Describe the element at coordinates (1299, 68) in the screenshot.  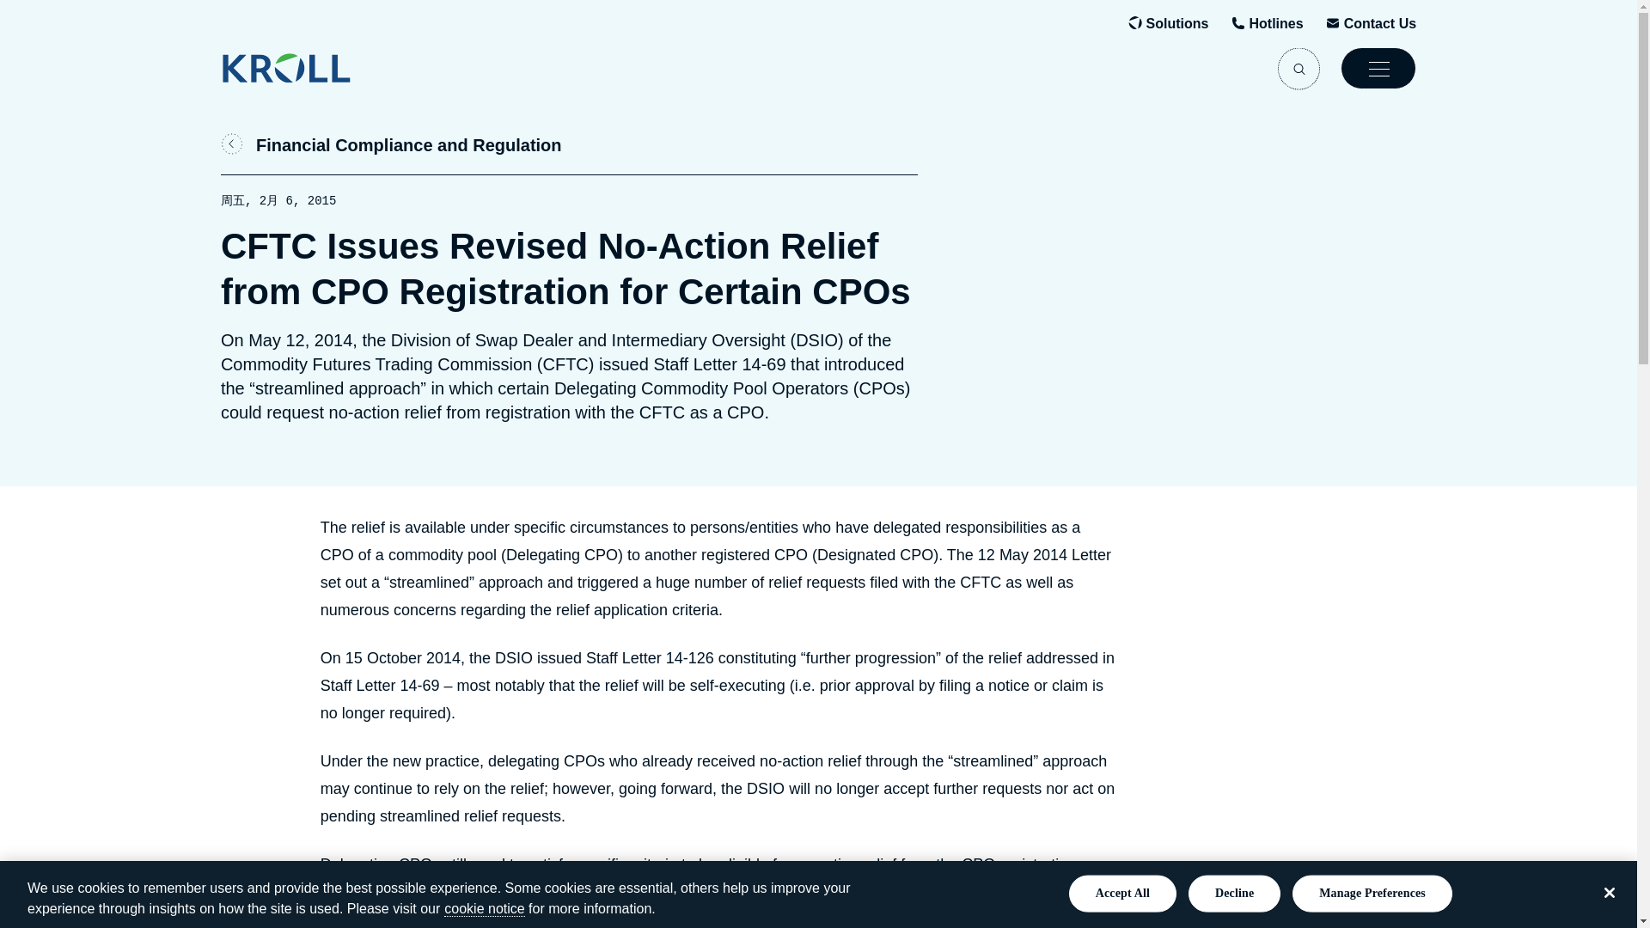
I see `search` at that location.